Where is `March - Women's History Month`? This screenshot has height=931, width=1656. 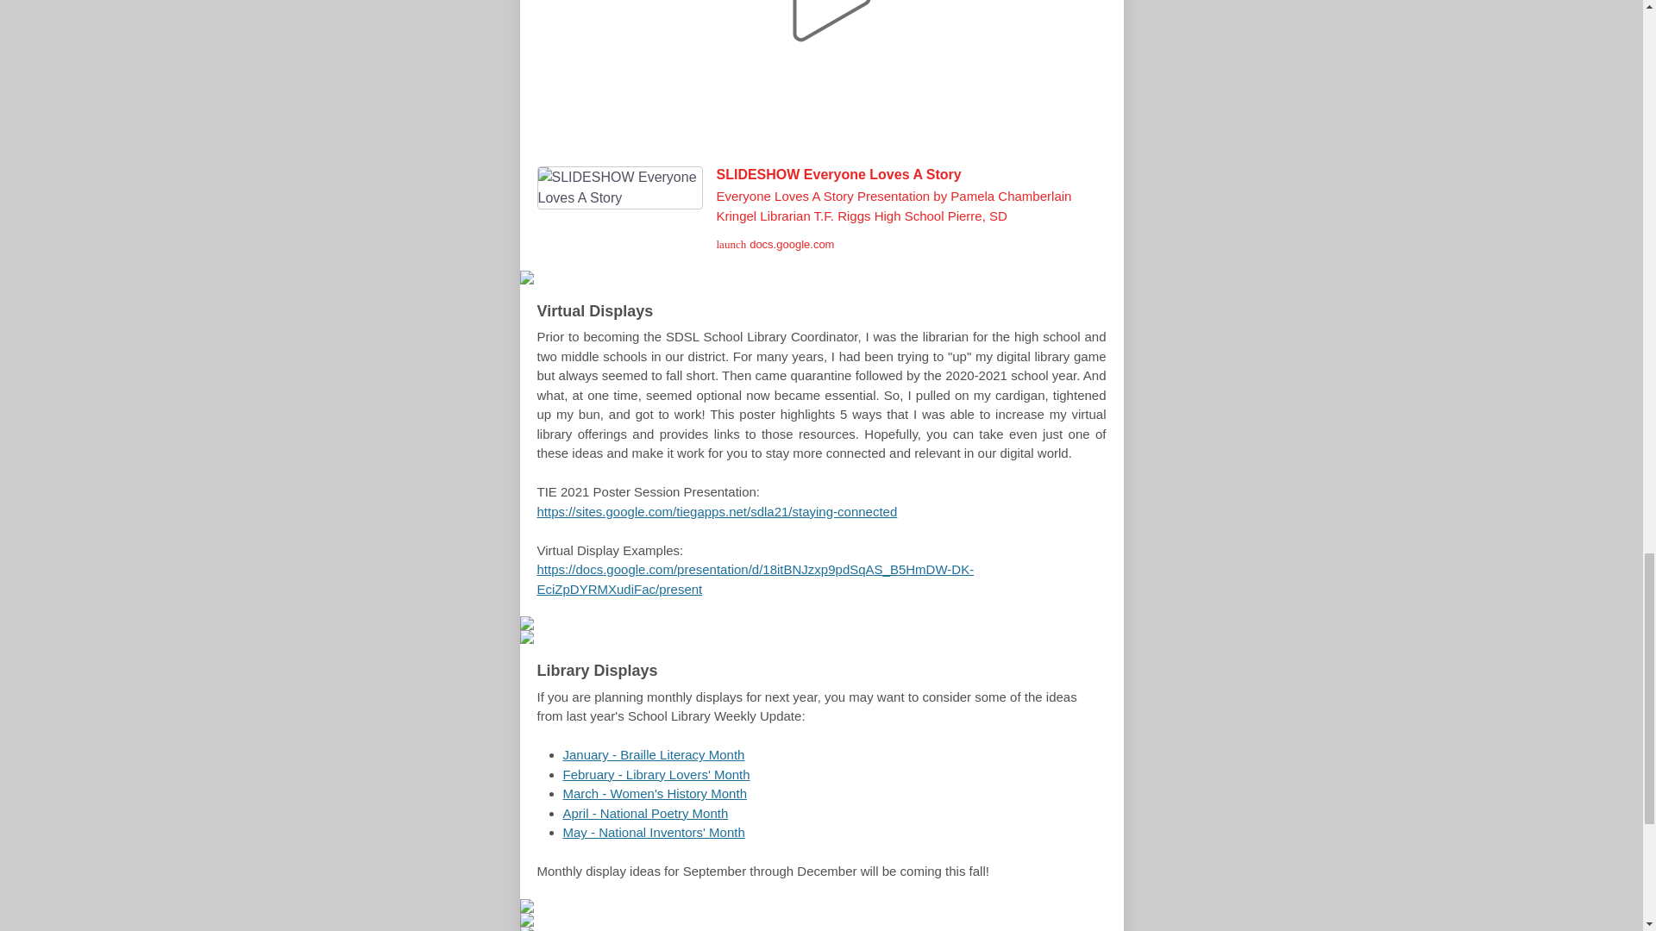 March - Women's History Month is located at coordinates (654, 793).